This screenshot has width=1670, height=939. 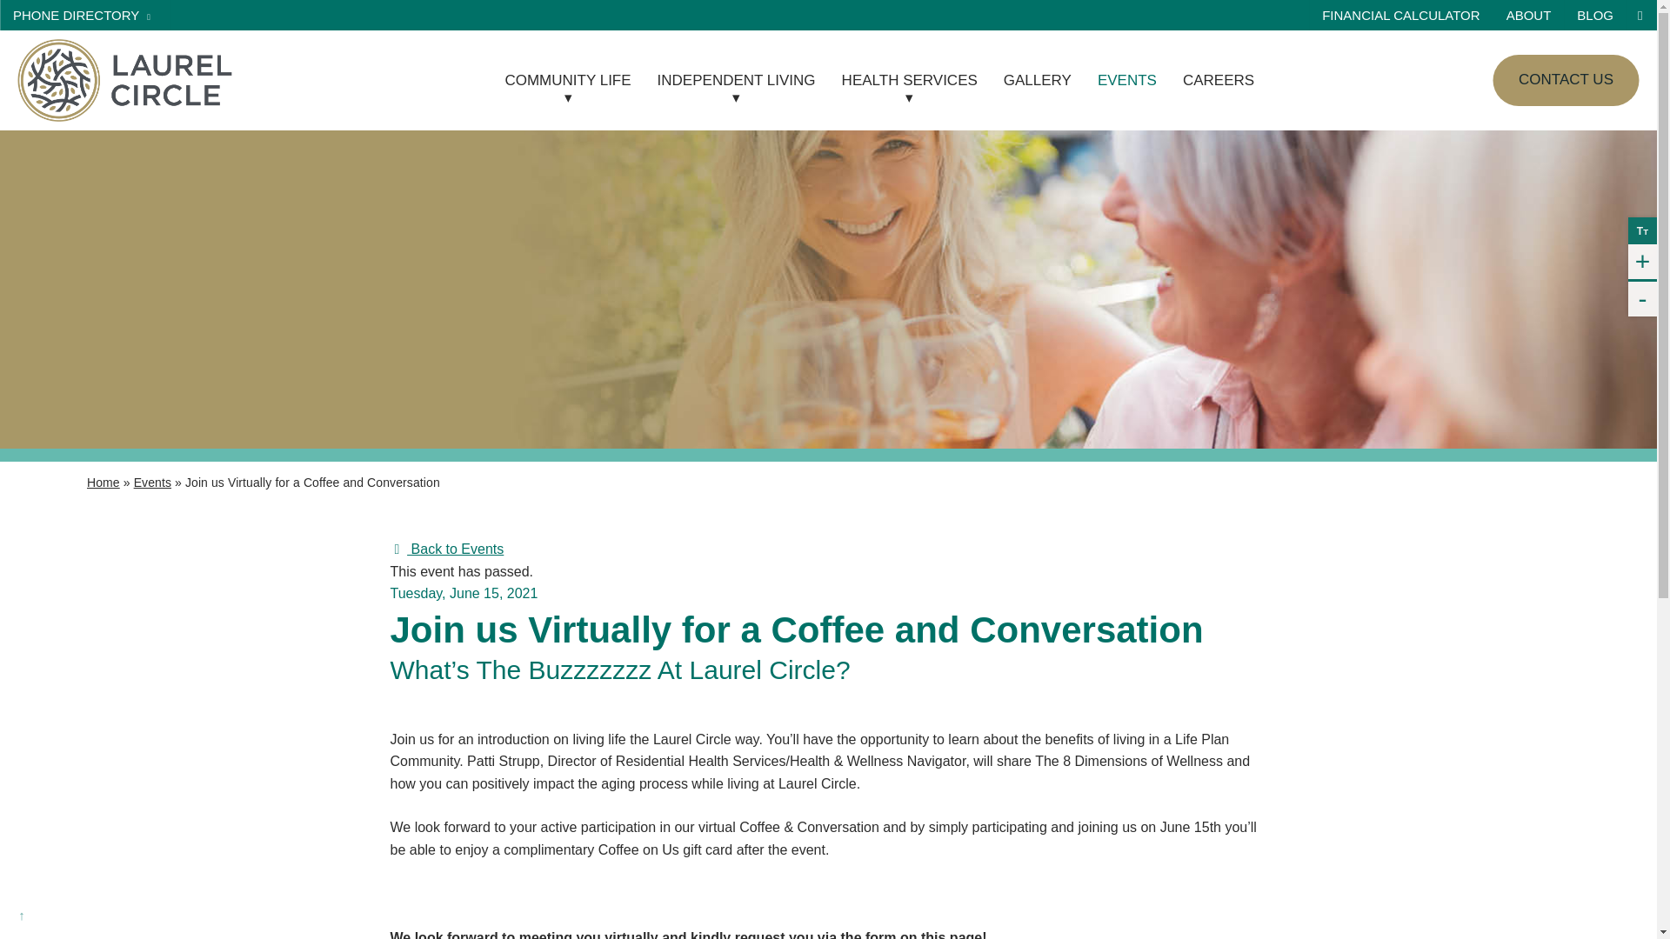 I want to click on CAREERS, so click(x=446, y=549).